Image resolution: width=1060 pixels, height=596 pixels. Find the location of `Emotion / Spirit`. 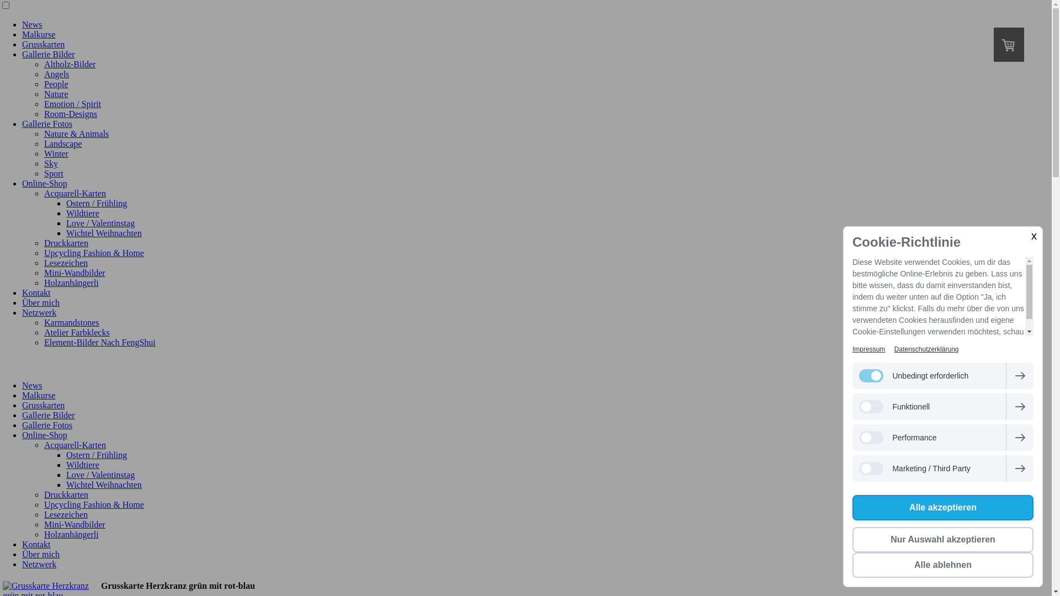

Emotion / Spirit is located at coordinates (73, 104).